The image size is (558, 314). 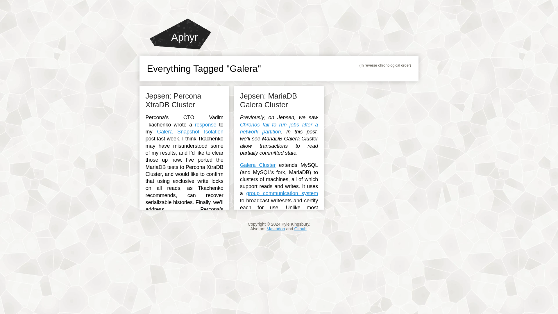 What do you see at coordinates (190, 131) in the screenshot?
I see `Galera Snapshot Isolation` at bounding box center [190, 131].